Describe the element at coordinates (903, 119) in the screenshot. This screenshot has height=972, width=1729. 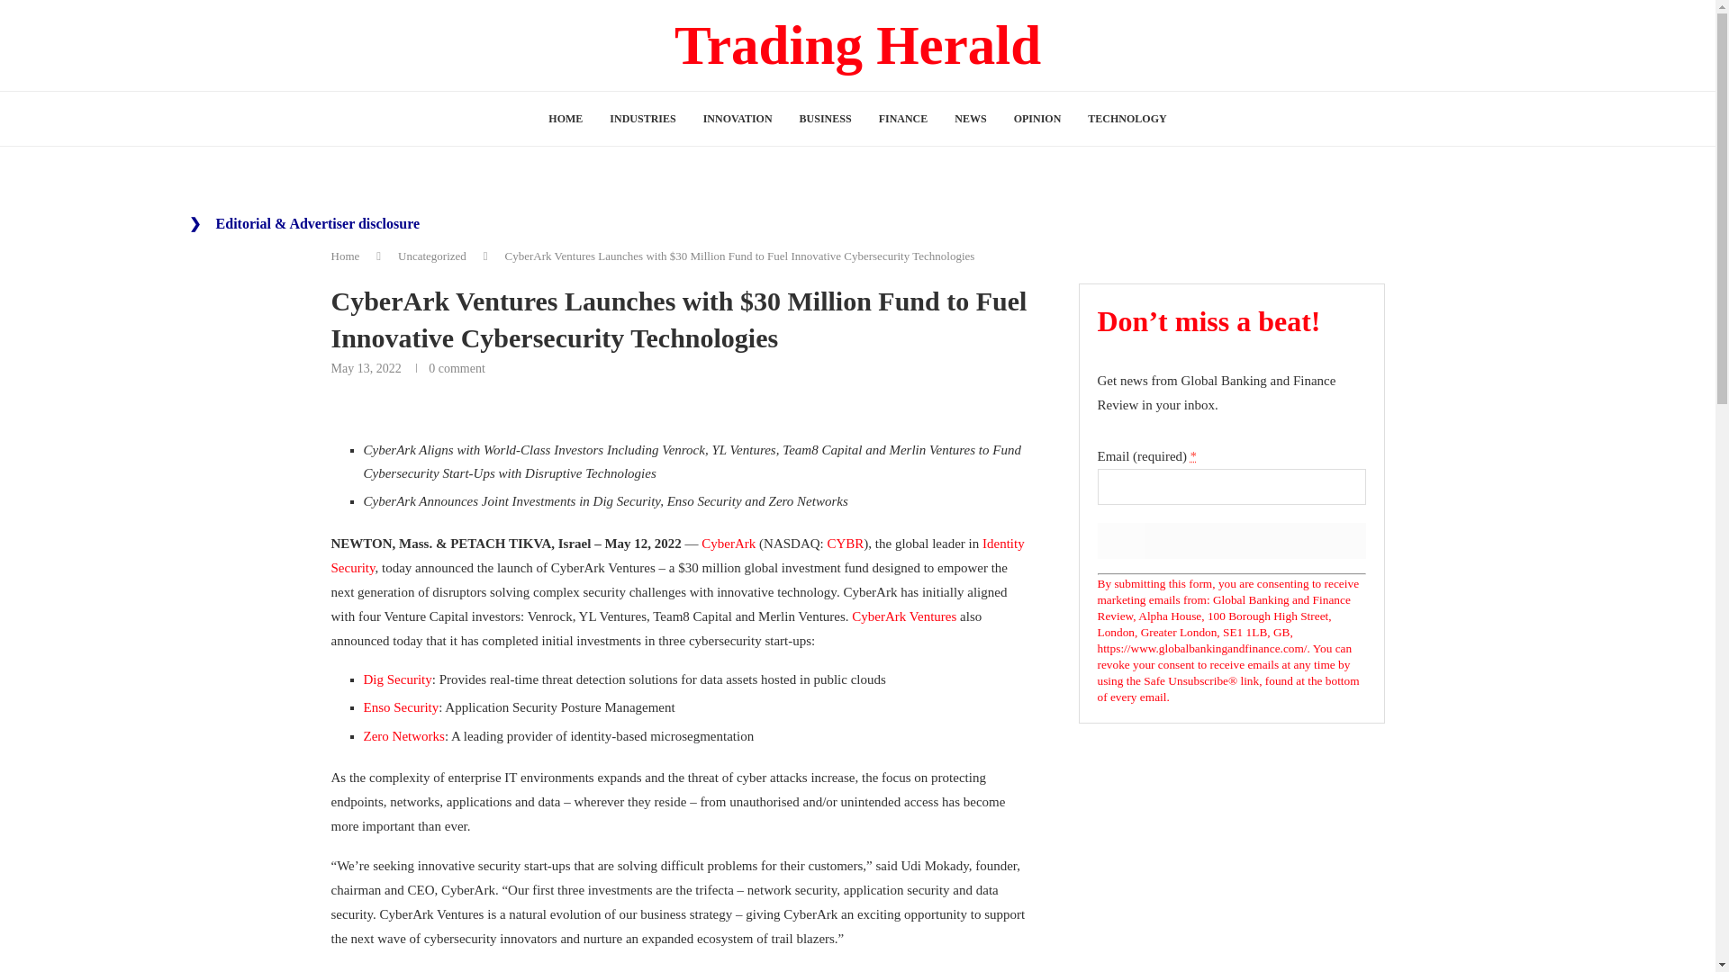
I see `FINANCE` at that location.